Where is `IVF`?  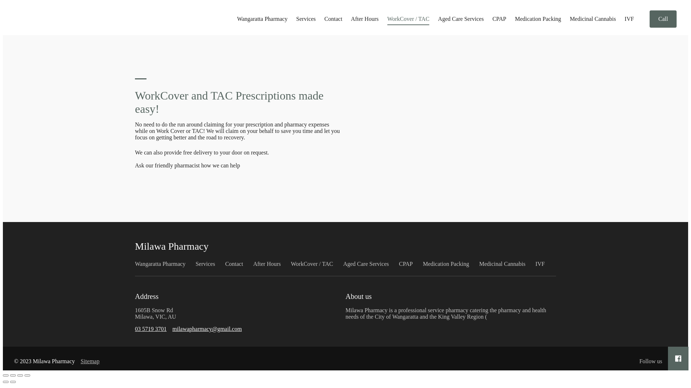
IVF is located at coordinates (540, 264).